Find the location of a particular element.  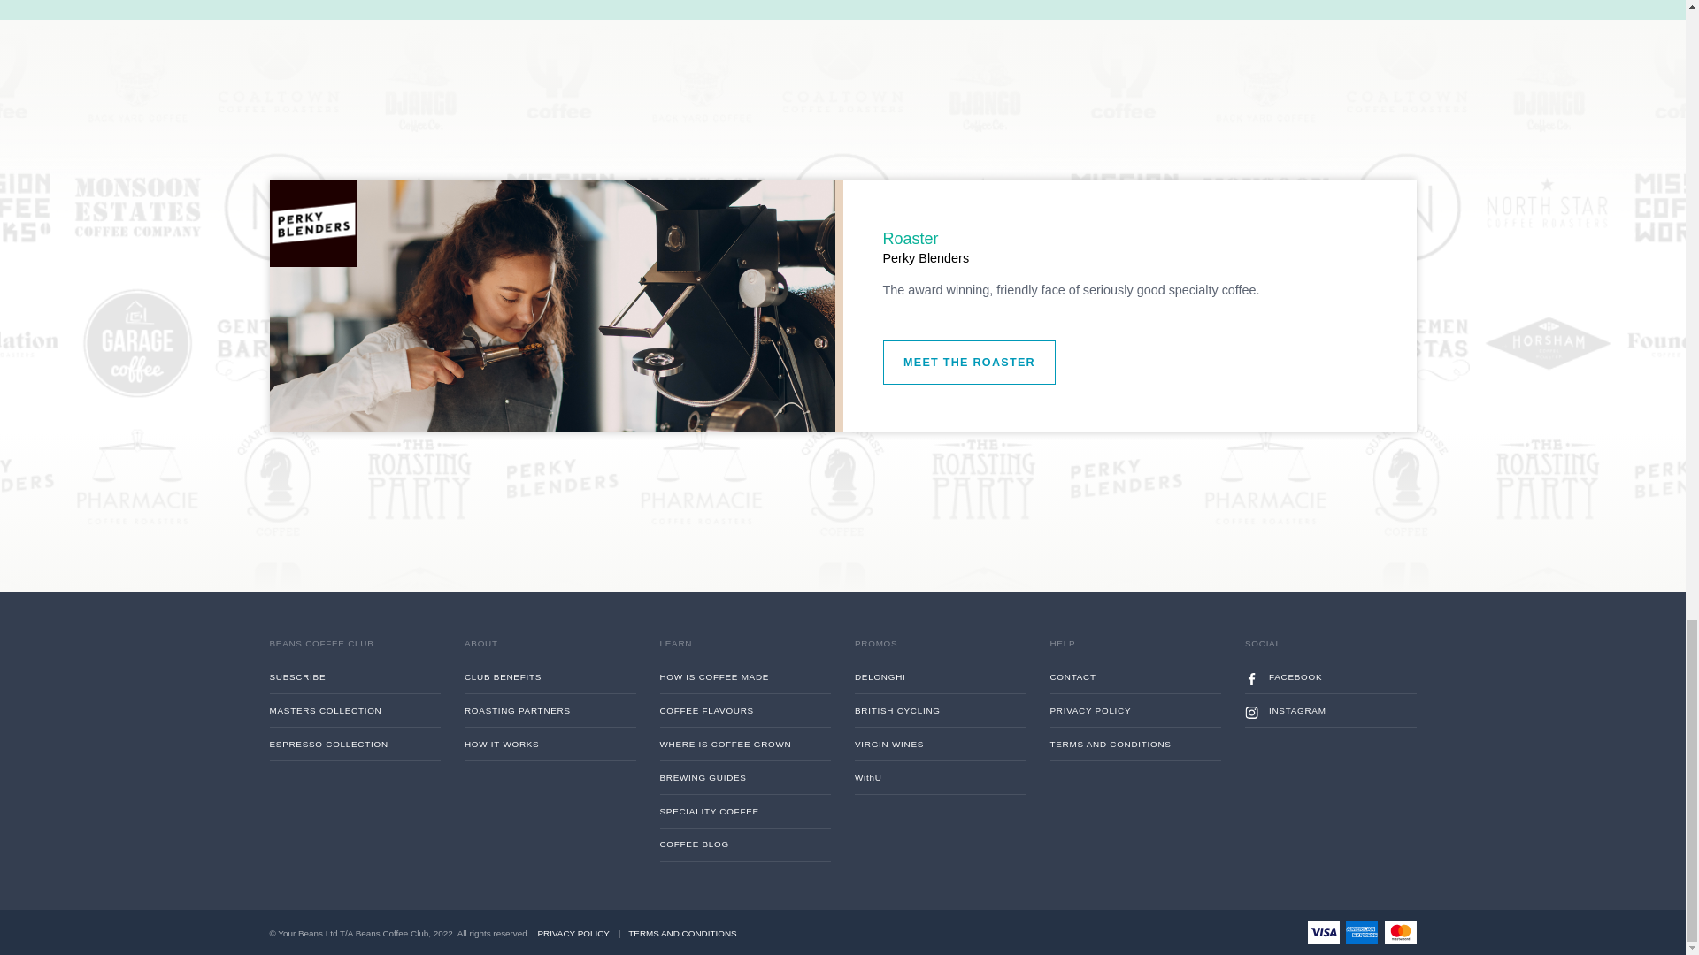

SUBSCRIBE is located at coordinates (393, 944).